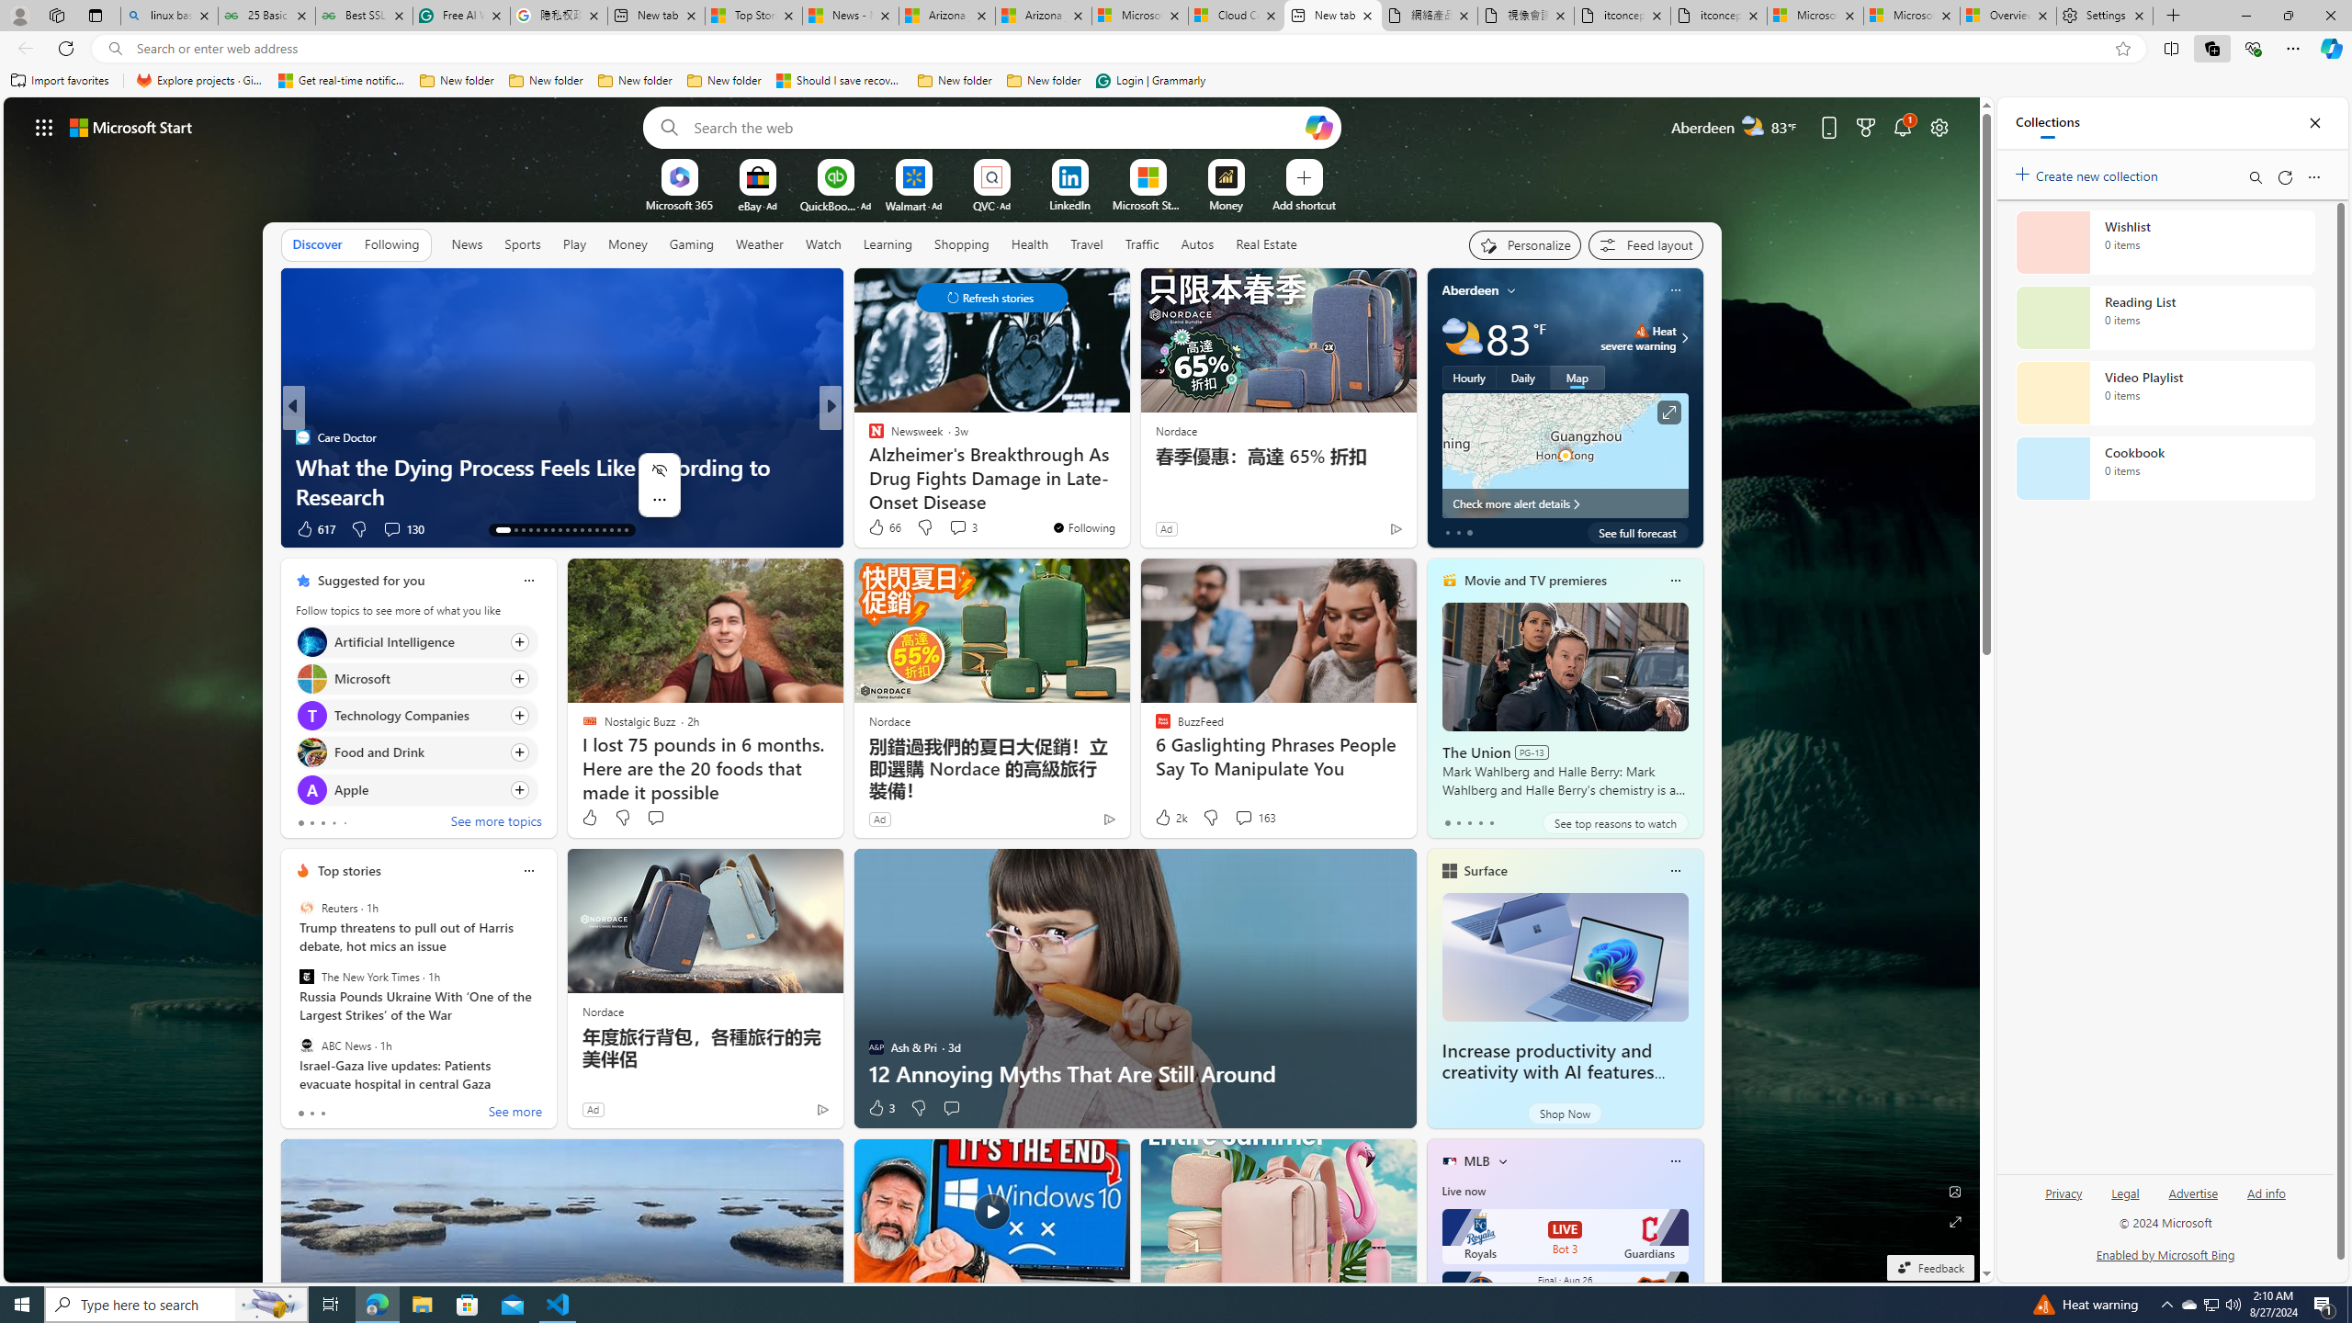  I want to click on Class: weather-arrow-glyph, so click(1685, 338).